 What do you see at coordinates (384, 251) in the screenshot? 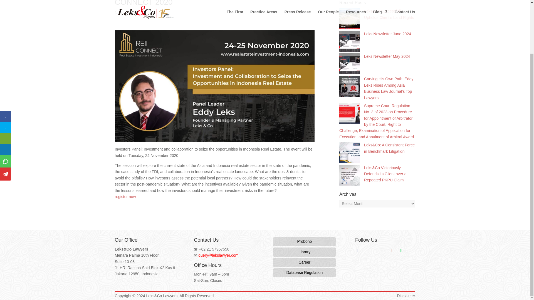
I see `Follow on Instagram` at bounding box center [384, 251].